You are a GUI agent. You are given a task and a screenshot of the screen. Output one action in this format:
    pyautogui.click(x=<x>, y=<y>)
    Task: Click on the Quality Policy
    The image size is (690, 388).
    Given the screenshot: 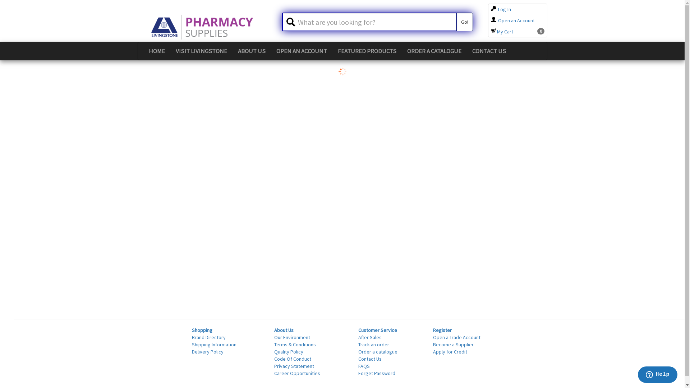 What is the action you would take?
    pyautogui.click(x=289, y=352)
    